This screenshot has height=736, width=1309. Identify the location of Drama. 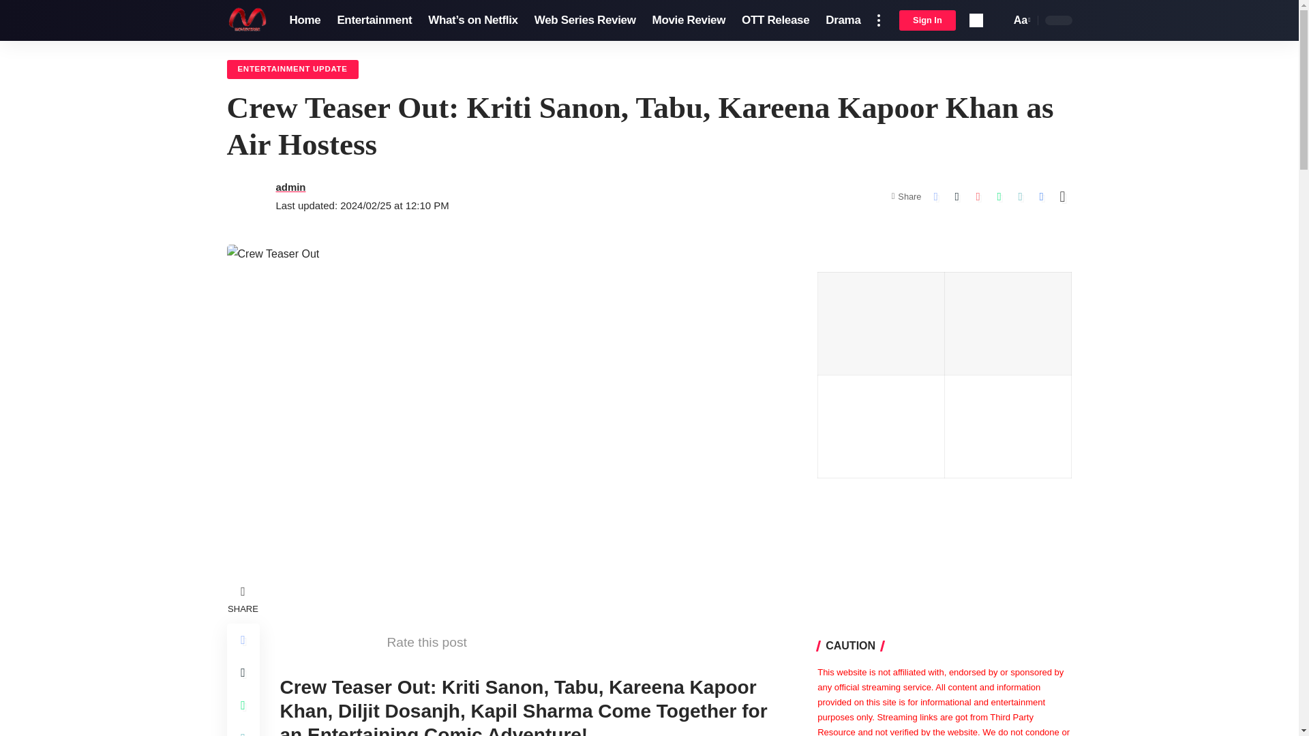
(843, 20).